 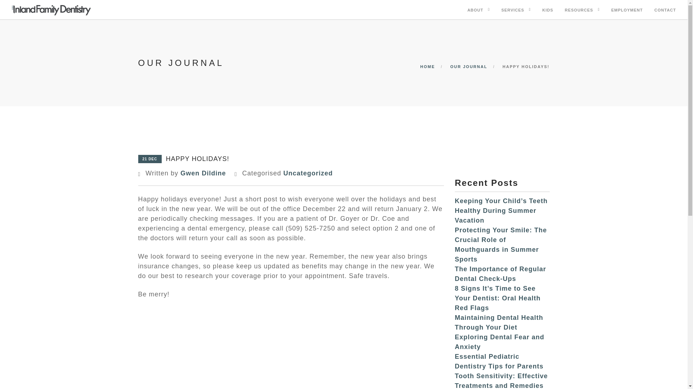 I want to click on Maintaining Dental Health Through Your Diet, so click(x=499, y=322).